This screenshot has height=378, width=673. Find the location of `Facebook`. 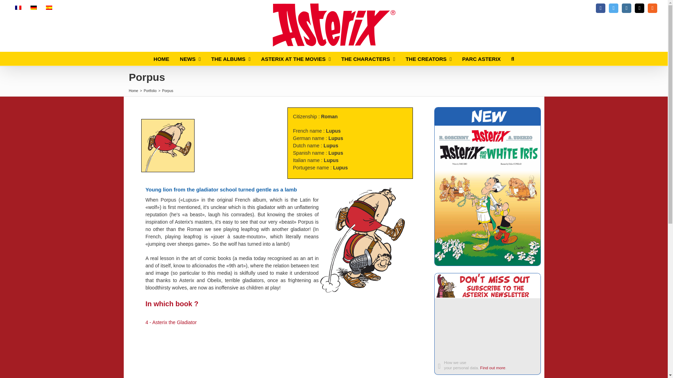

Facebook is located at coordinates (600, 8).